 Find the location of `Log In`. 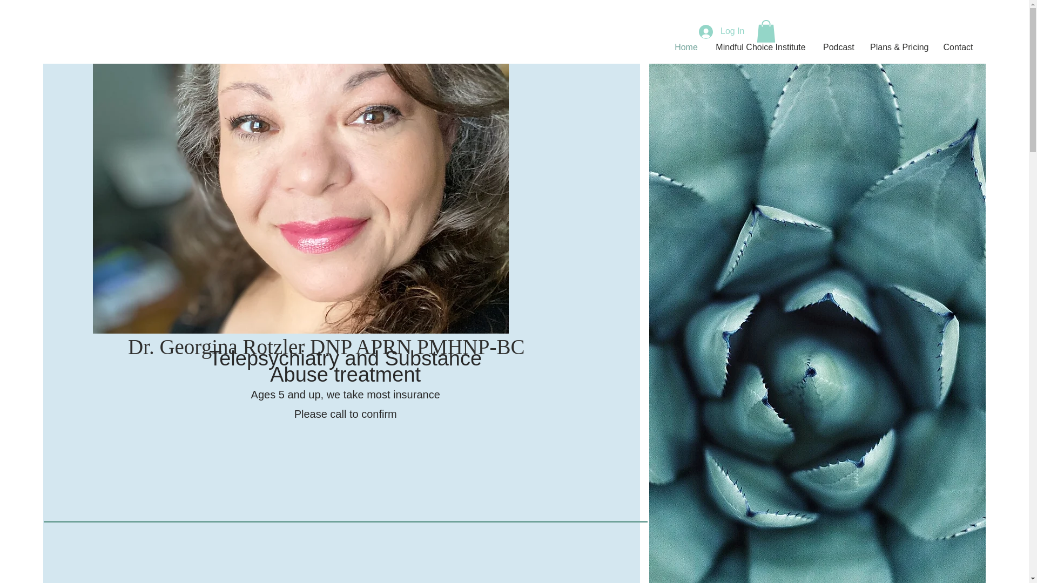

Log In is located at coordinates (722, 31).